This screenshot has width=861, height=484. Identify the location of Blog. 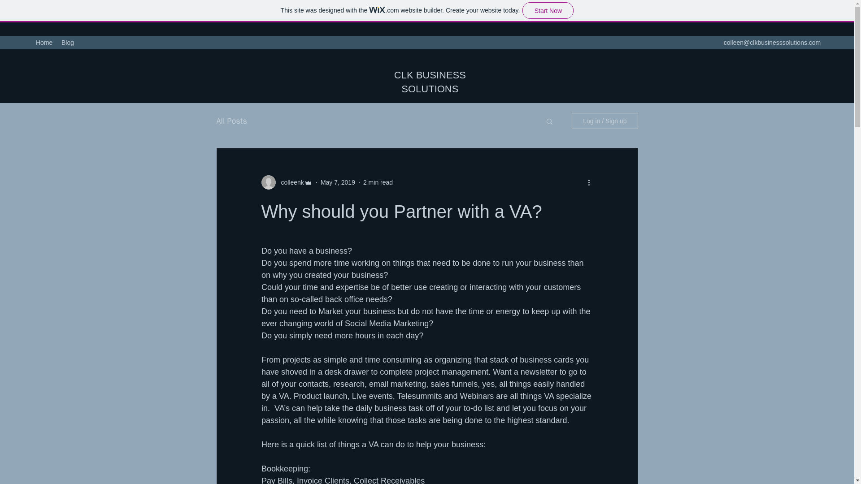
(67, 42).